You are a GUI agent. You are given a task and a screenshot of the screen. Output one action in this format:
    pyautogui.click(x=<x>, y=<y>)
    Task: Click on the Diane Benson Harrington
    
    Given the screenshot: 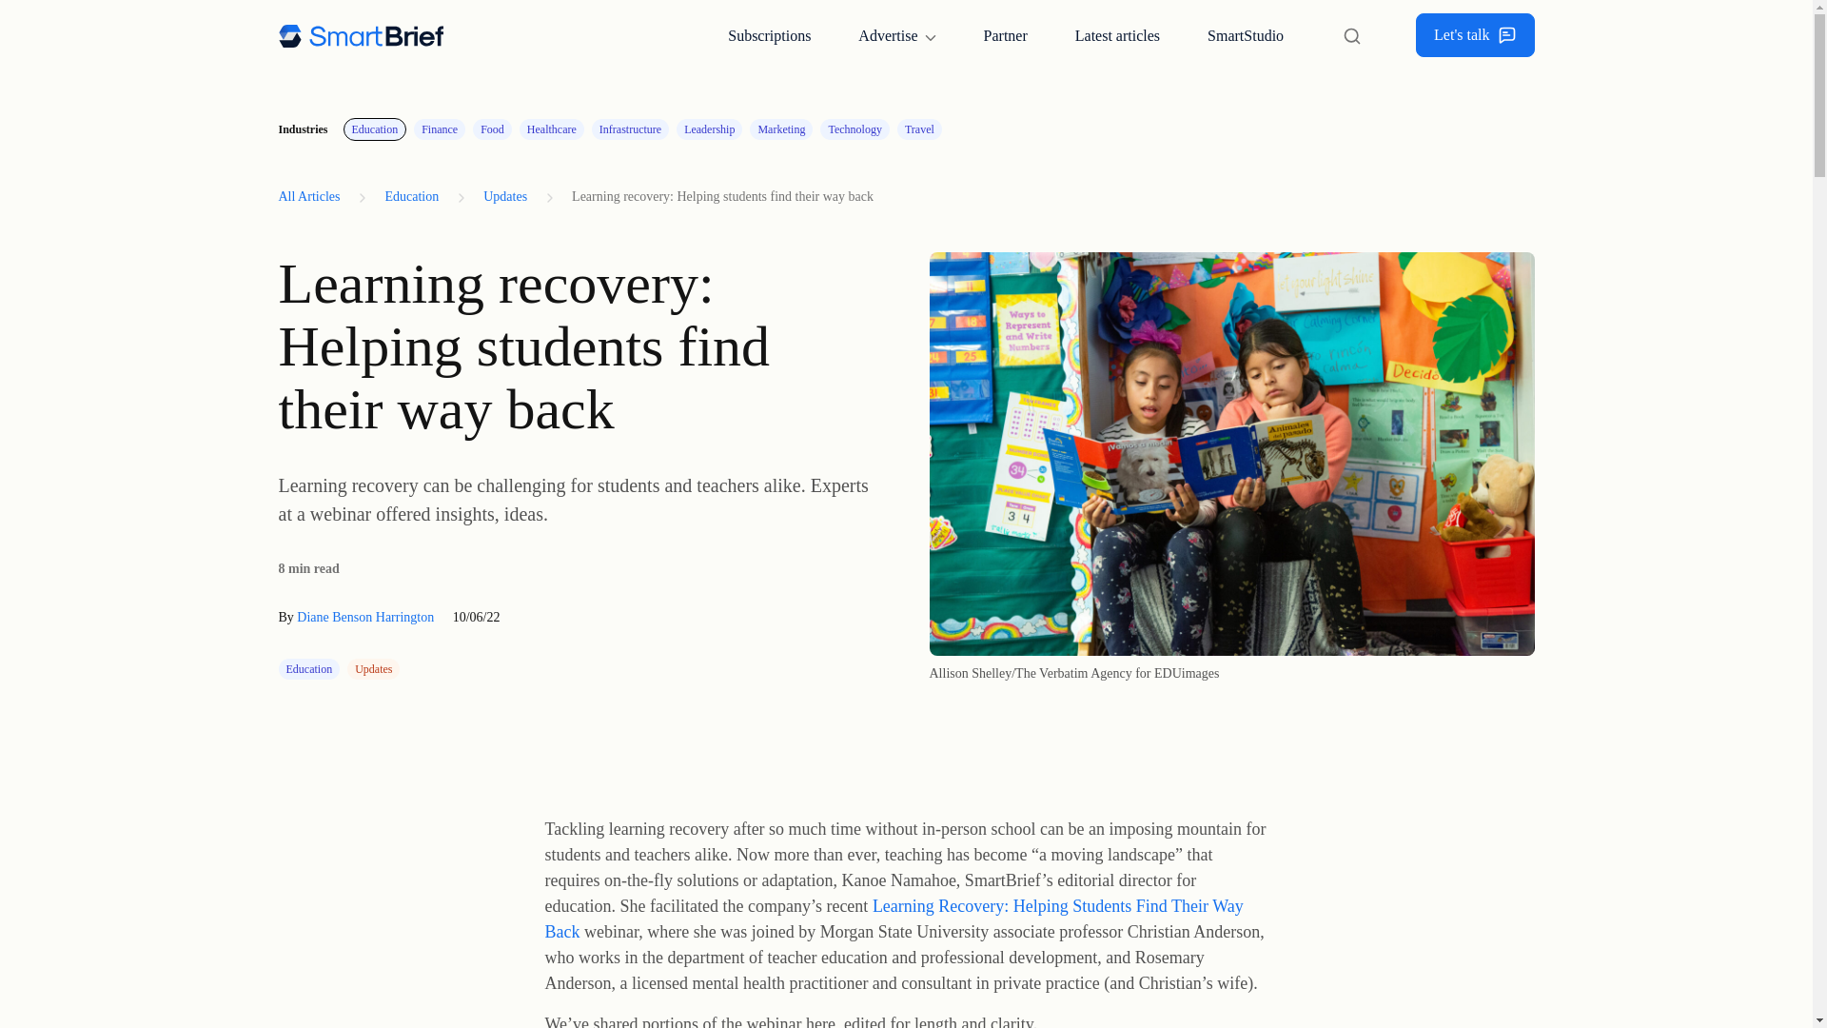 What is the action you would take?
    pyautogui.click(x=365, y=617)
    